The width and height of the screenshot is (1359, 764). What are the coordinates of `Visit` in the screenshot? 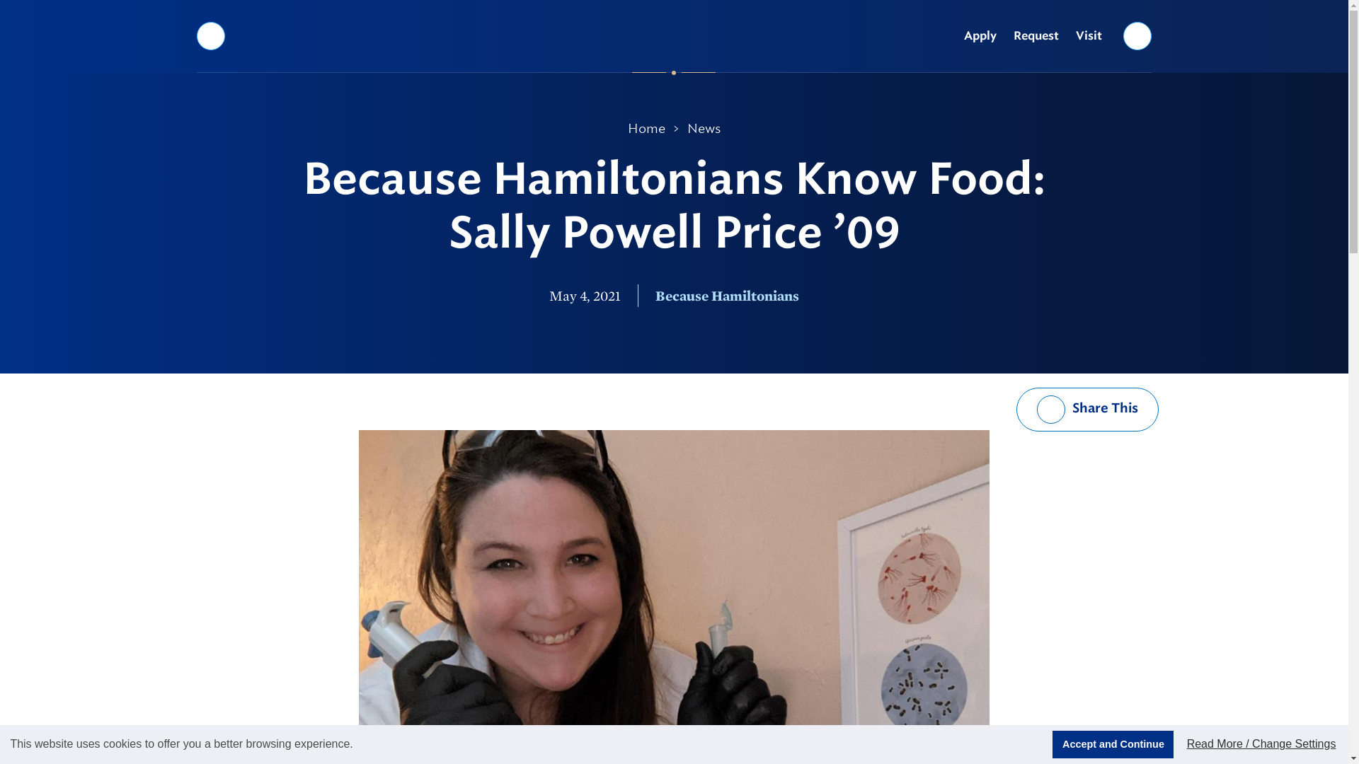 It's located at (1089, 36).